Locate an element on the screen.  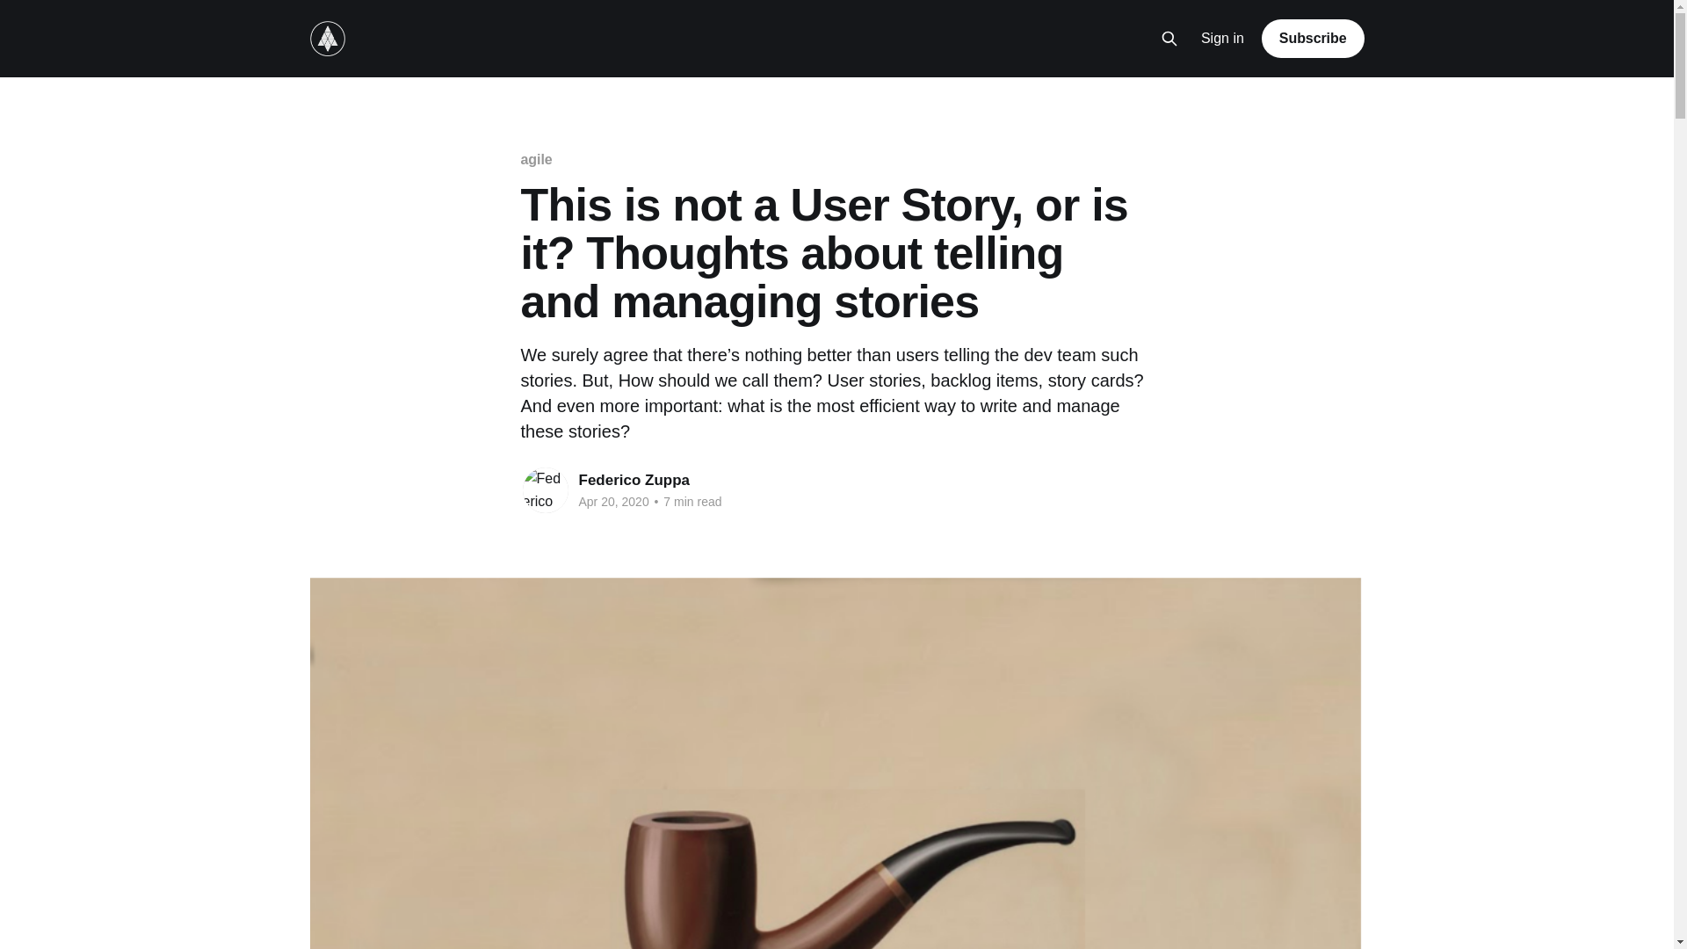
Subscribe is located at coordinates (1313, 39).